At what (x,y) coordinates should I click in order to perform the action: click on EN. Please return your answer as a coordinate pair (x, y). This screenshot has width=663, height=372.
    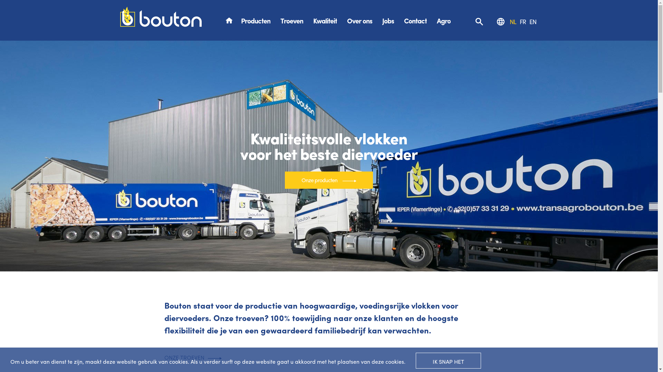
    Looking at the image, I should click on (532, 21).